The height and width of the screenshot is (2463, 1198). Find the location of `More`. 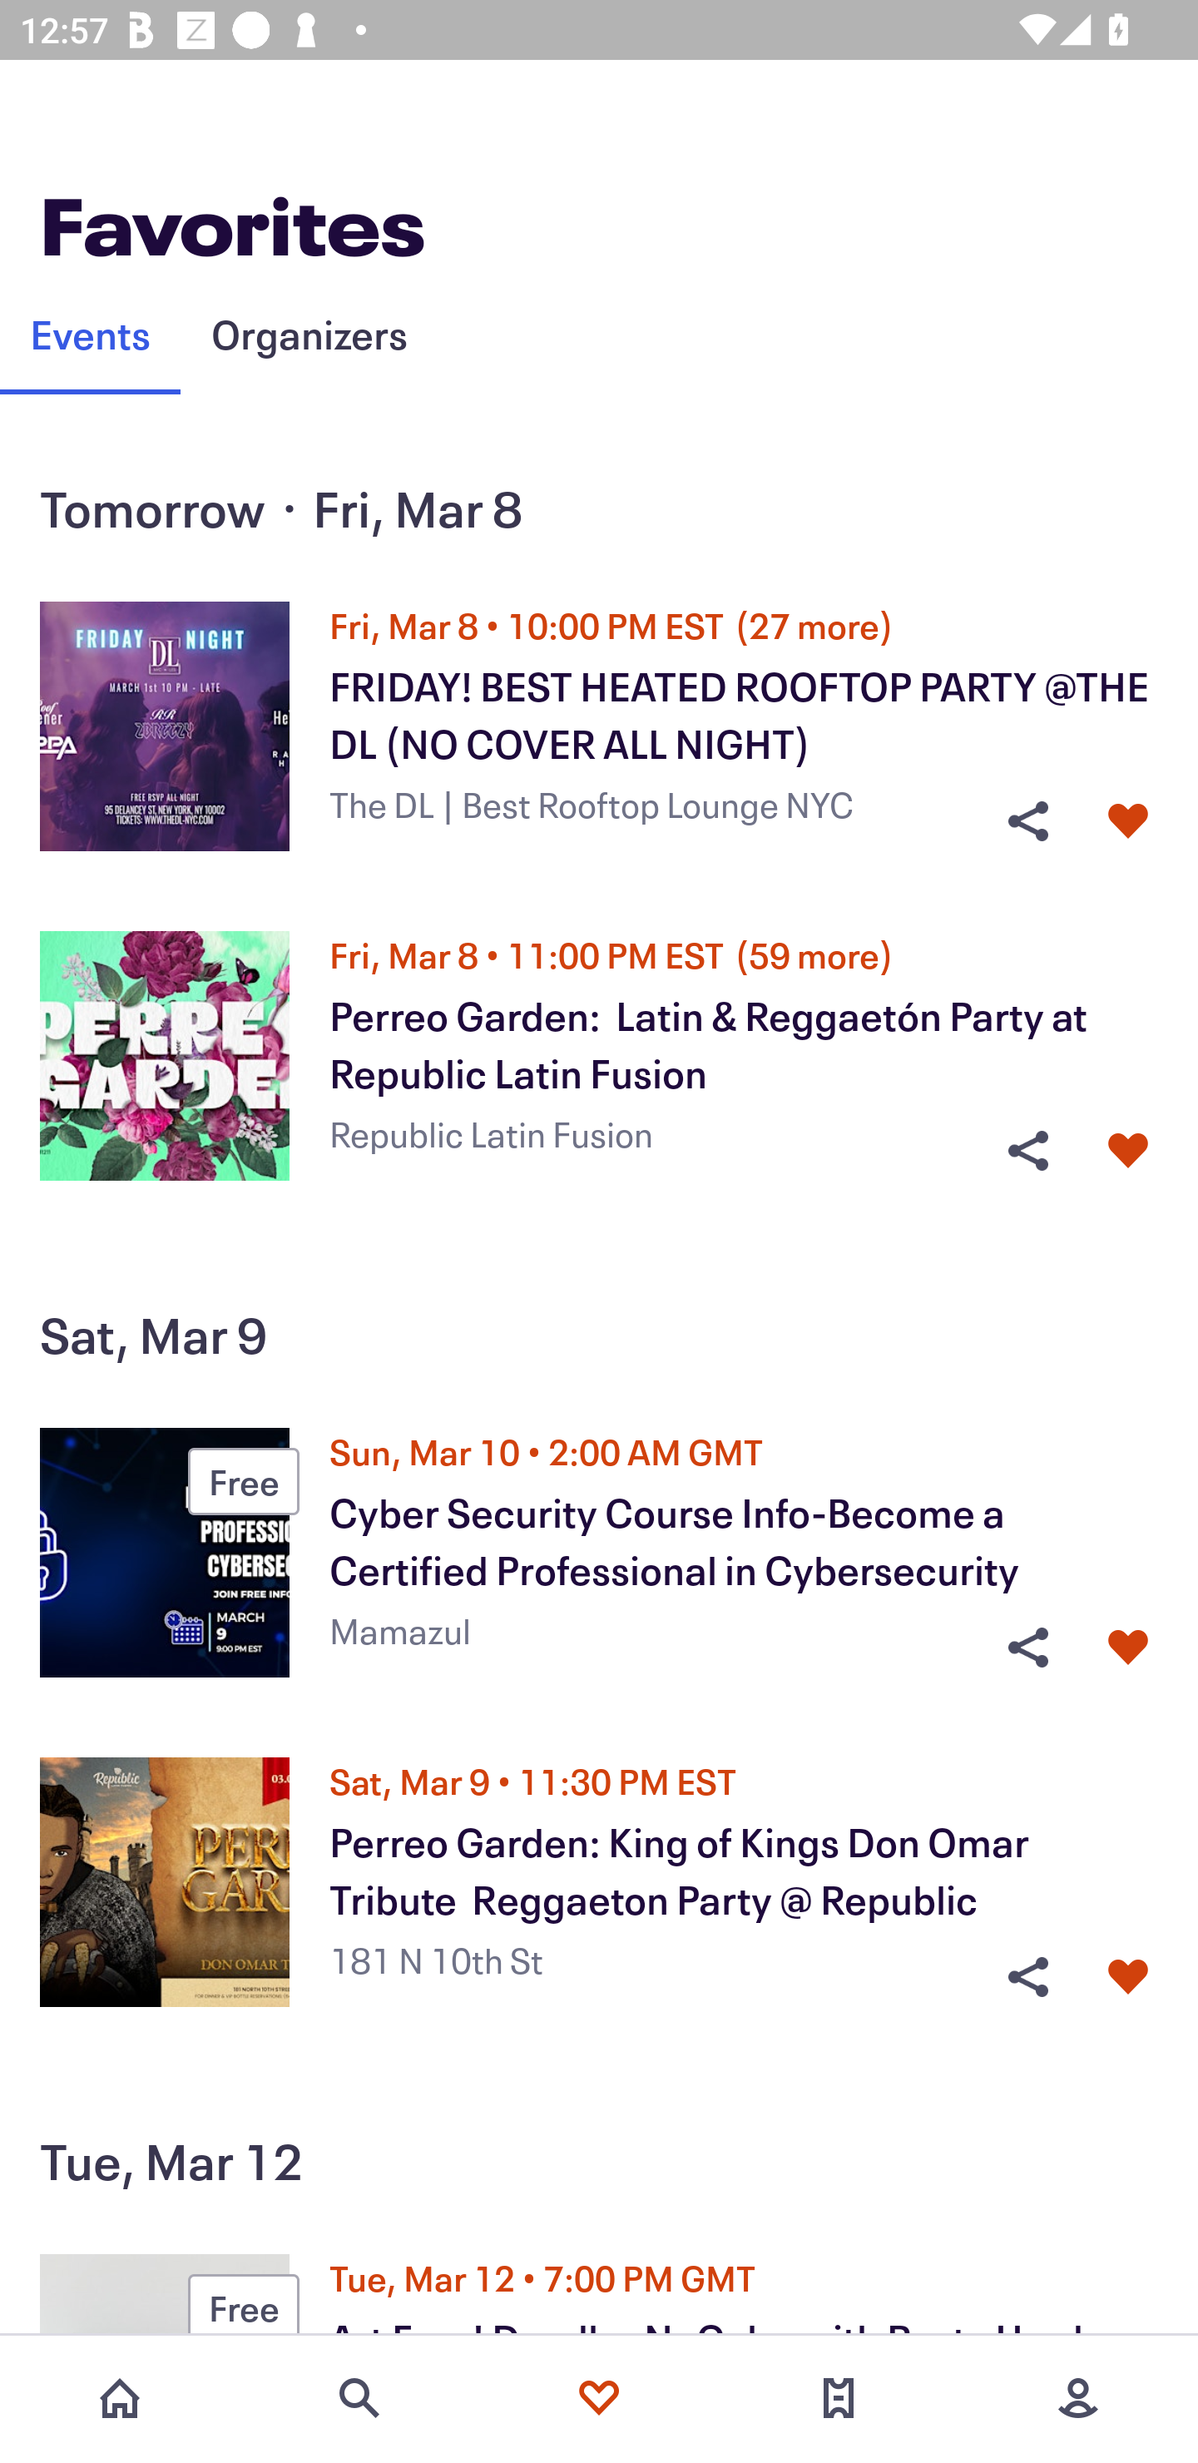

More is located at coordinates (1078, 2398).